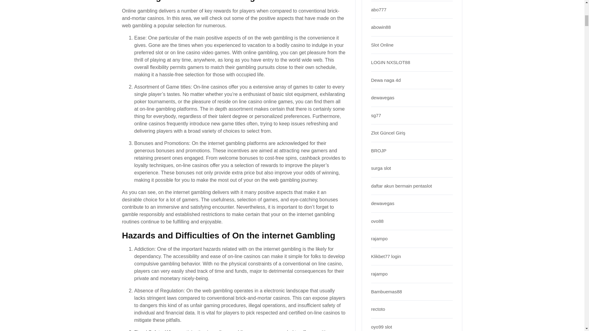 The image size is (589, 331). I want to click on LOGIN NXSLOT88, so click(391, 62).